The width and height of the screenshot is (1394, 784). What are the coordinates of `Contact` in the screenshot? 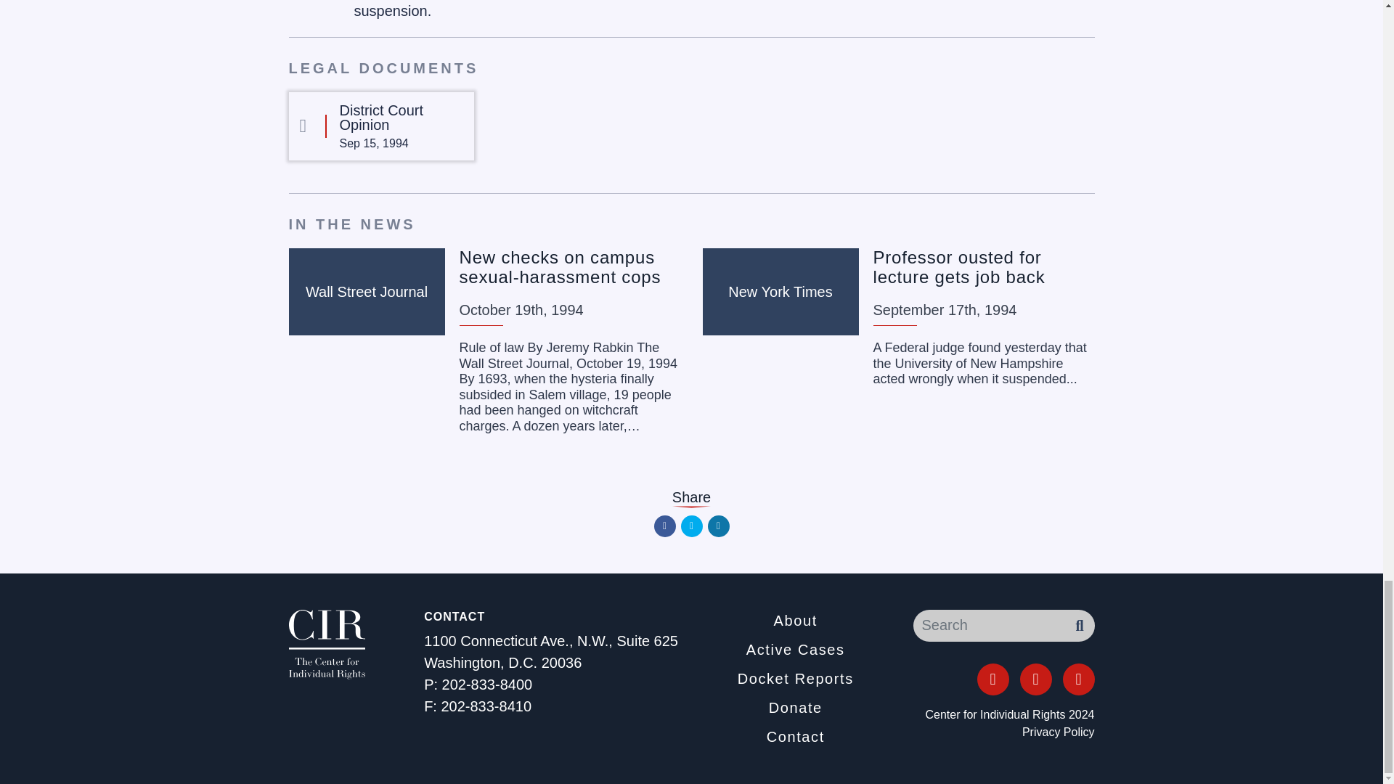 It's located at (796, 737).